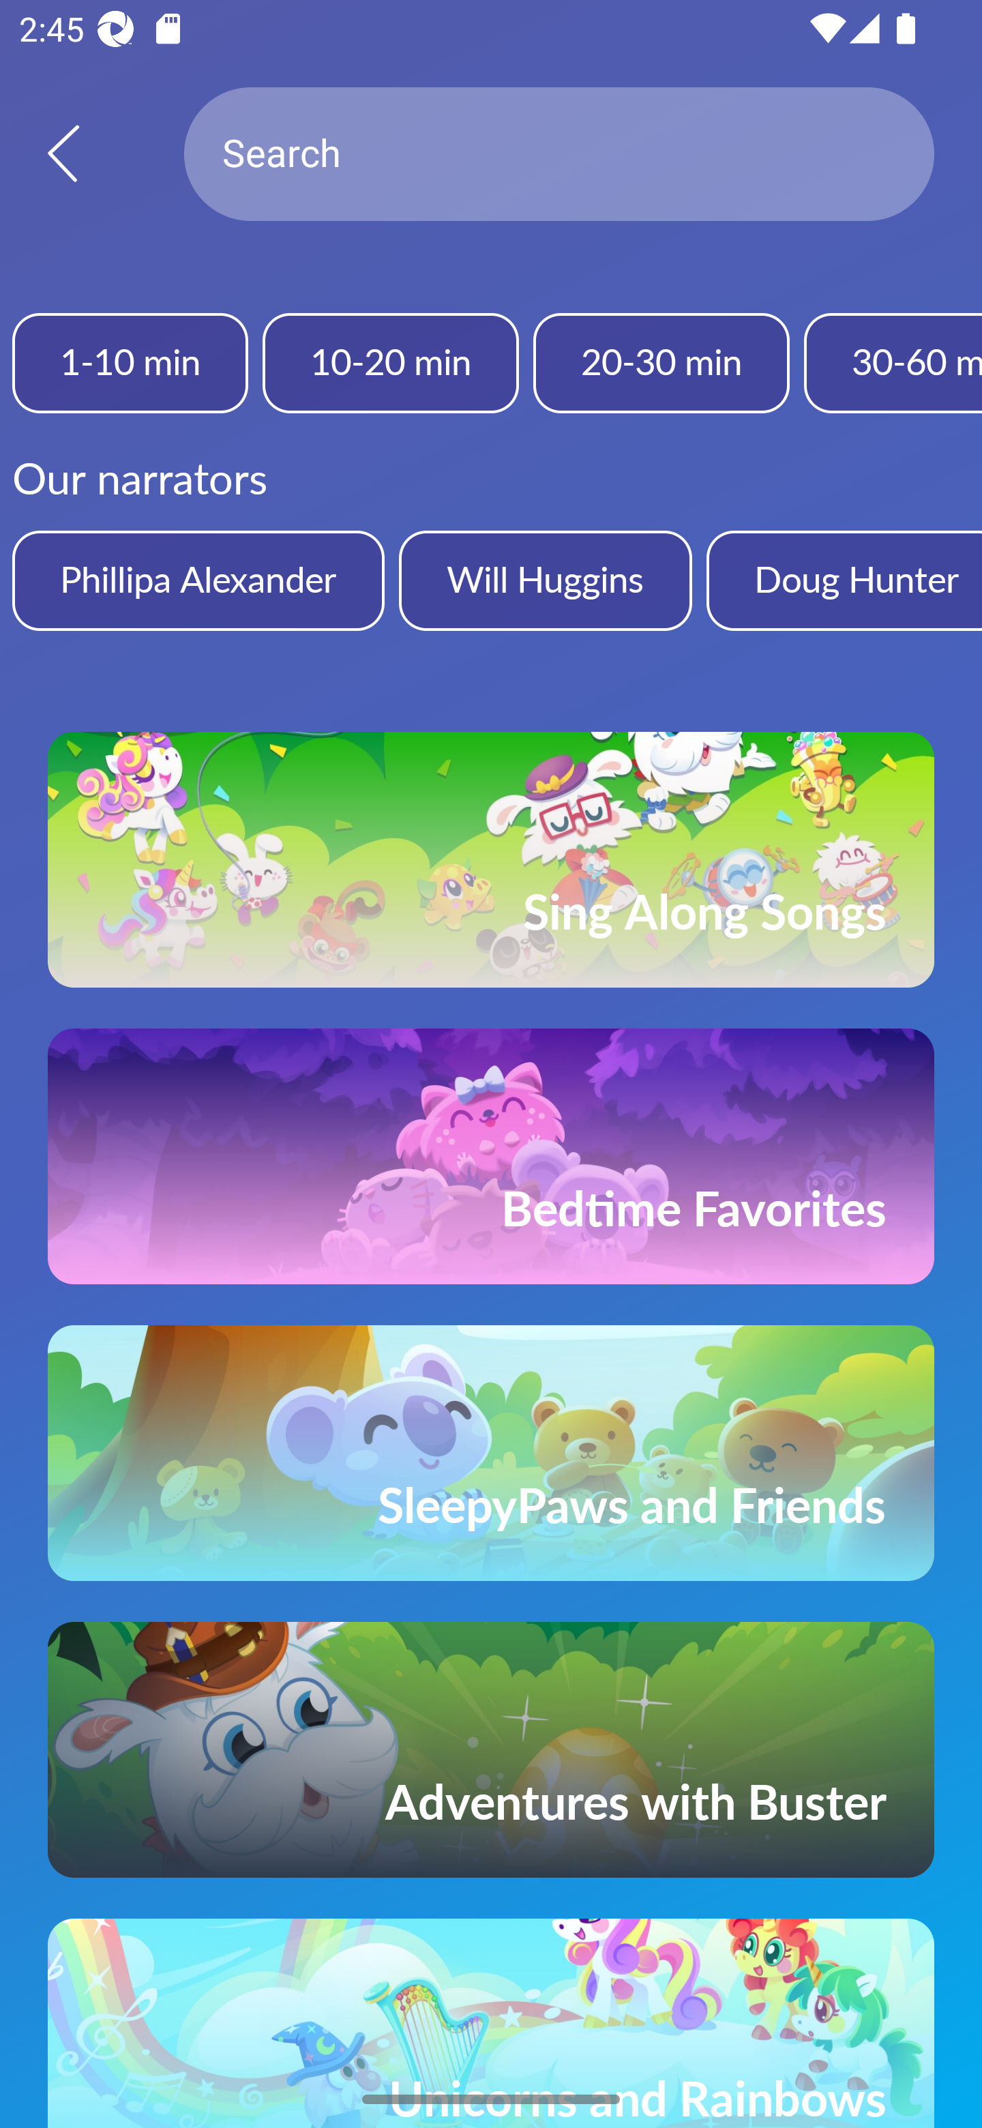 Image resolution: width=982 pixels, height=2128 pixels. Describe the element at coordinates (198, 580) in the screenshot. I see `Phillipa Alexander` at that location.